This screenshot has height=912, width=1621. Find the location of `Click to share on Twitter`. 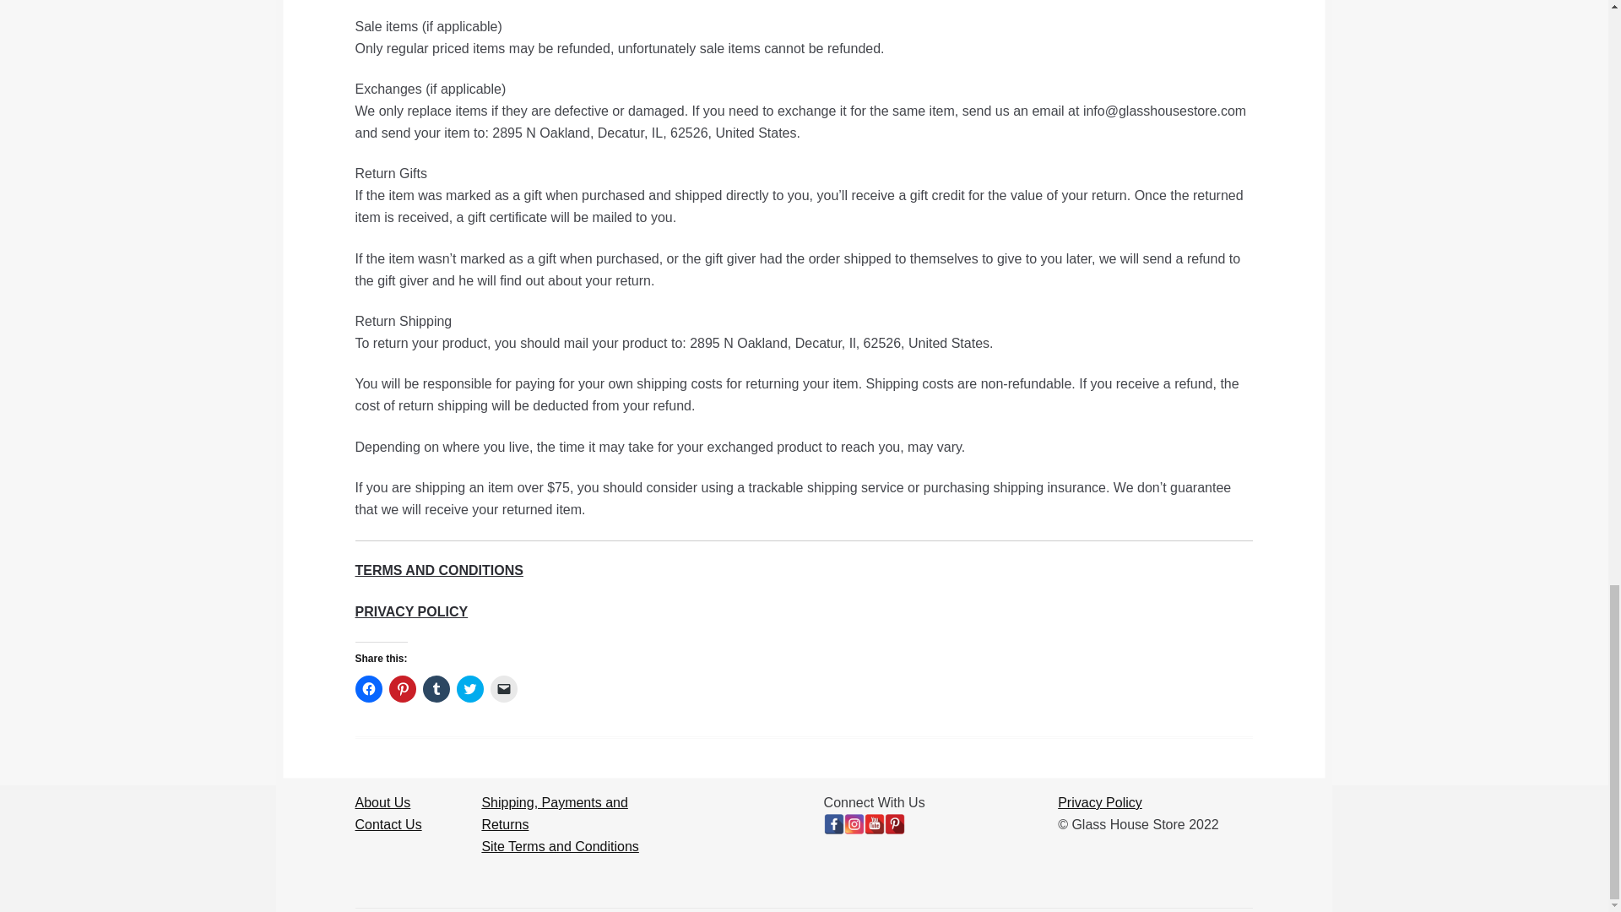

Click to share on Twitter is located at coordinates (469, 689).